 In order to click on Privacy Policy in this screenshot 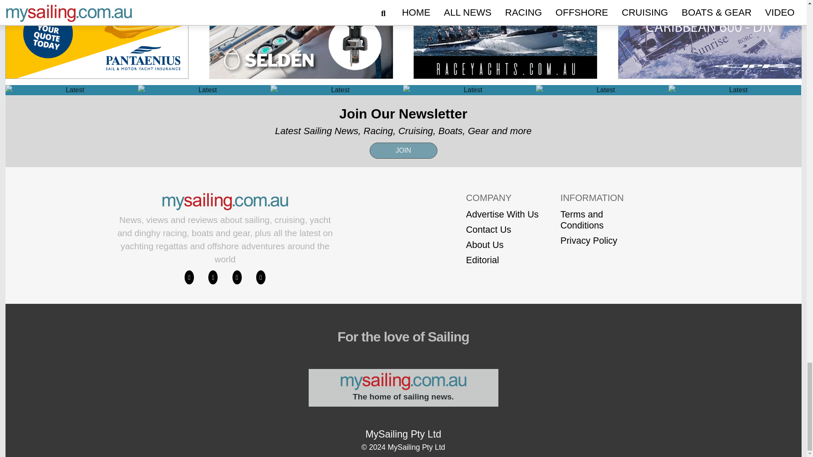, I will do `click(597, 240)`.